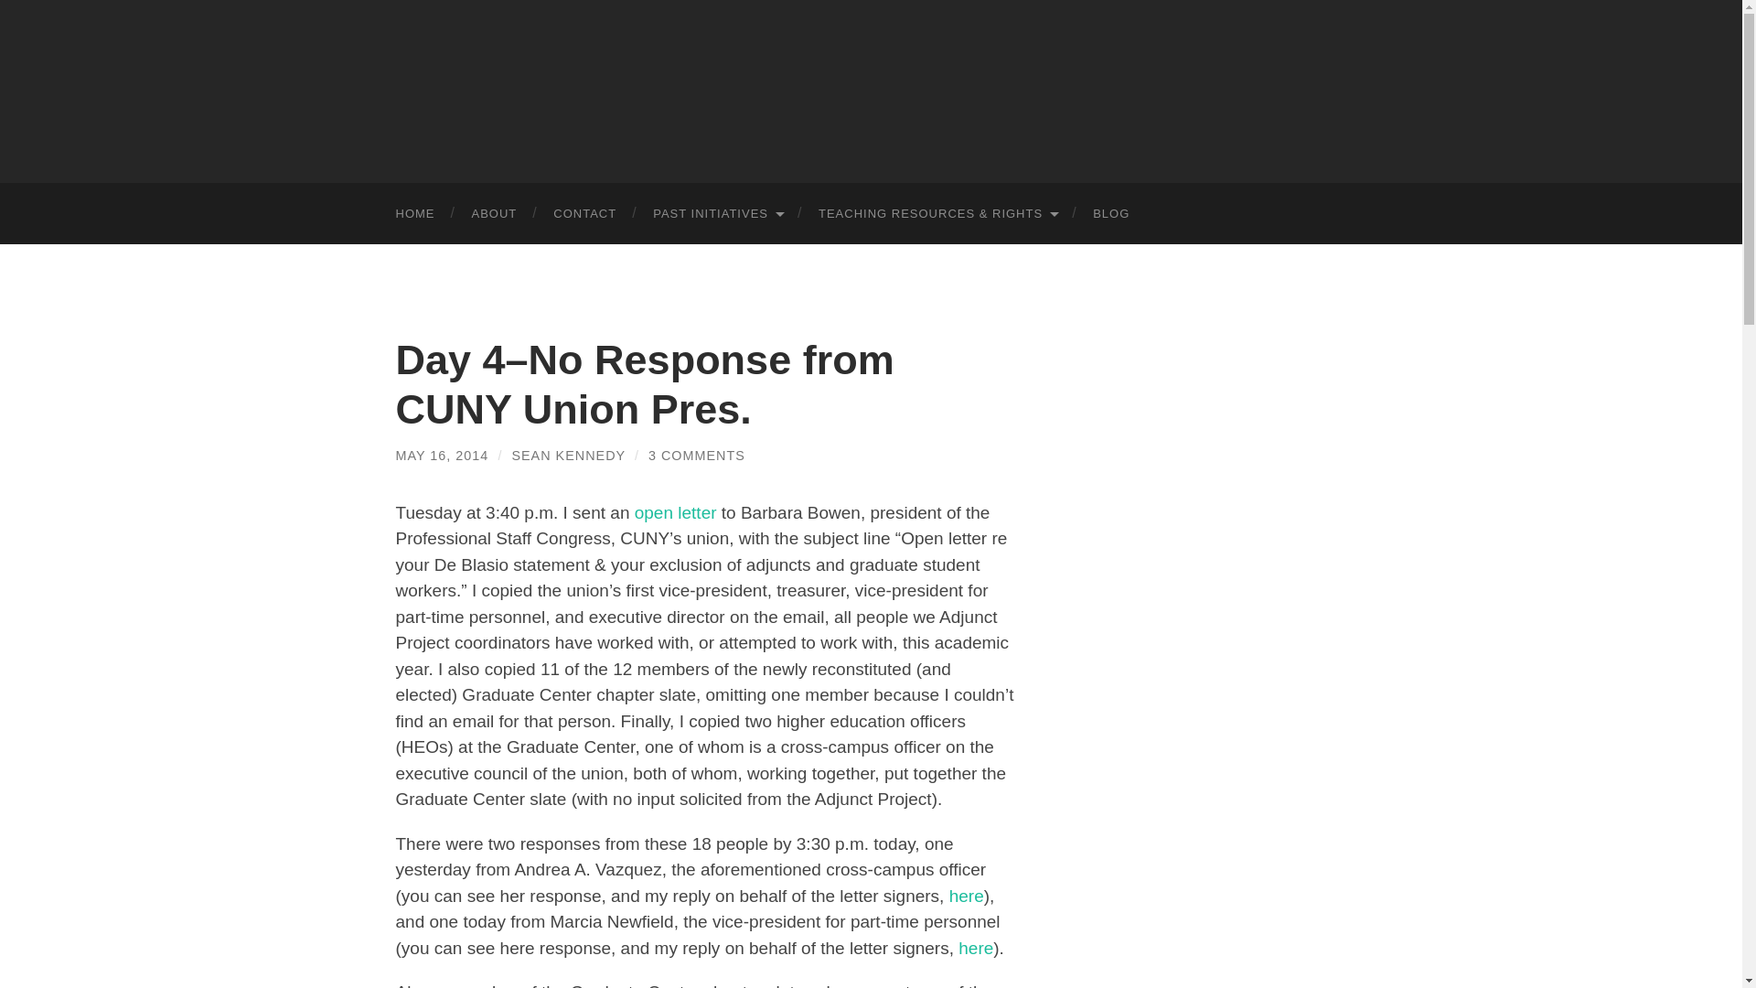  Describe the element at coordinates (1111, 212) in the screenshot. I see `BLOG` at that location.